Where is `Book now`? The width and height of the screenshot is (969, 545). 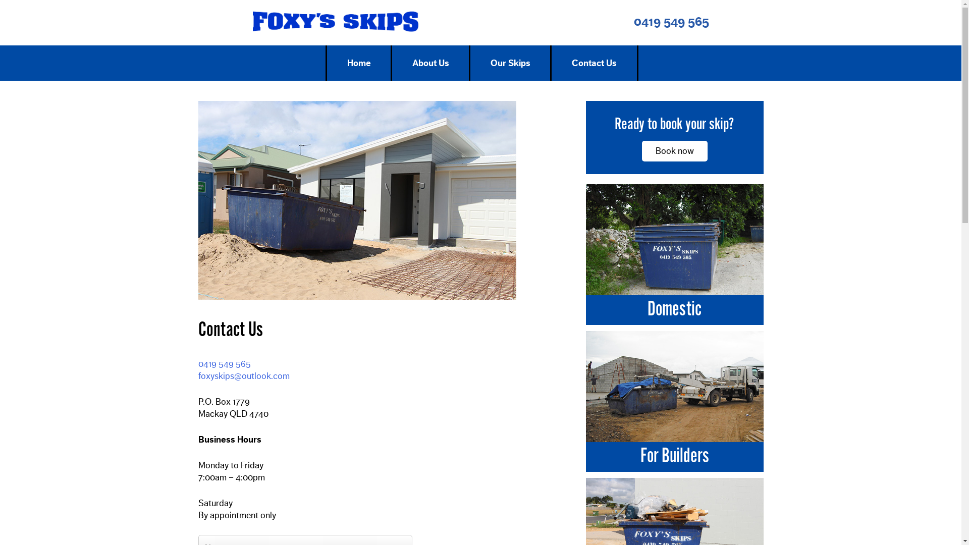
Book now is located at coordinates (675, 151).